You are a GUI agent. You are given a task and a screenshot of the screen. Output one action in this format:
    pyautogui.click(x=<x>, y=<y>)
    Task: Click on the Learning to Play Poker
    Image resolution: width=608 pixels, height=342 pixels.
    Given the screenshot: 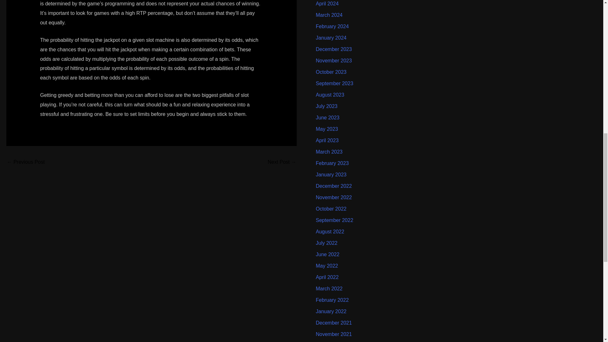 What is the action you would take?
    pyautogui.click(x=282, y=162)
    